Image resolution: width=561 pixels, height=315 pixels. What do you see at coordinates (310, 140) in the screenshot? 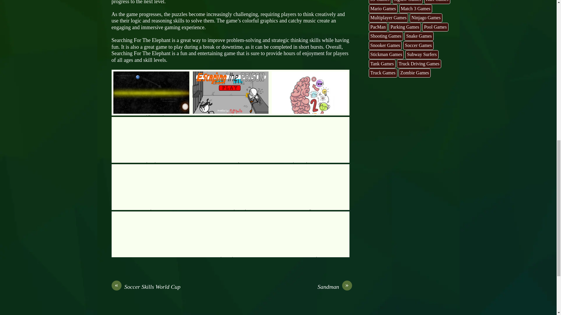
I see `Barbie Traveling Expert Game` at bounding box center [310, 140].